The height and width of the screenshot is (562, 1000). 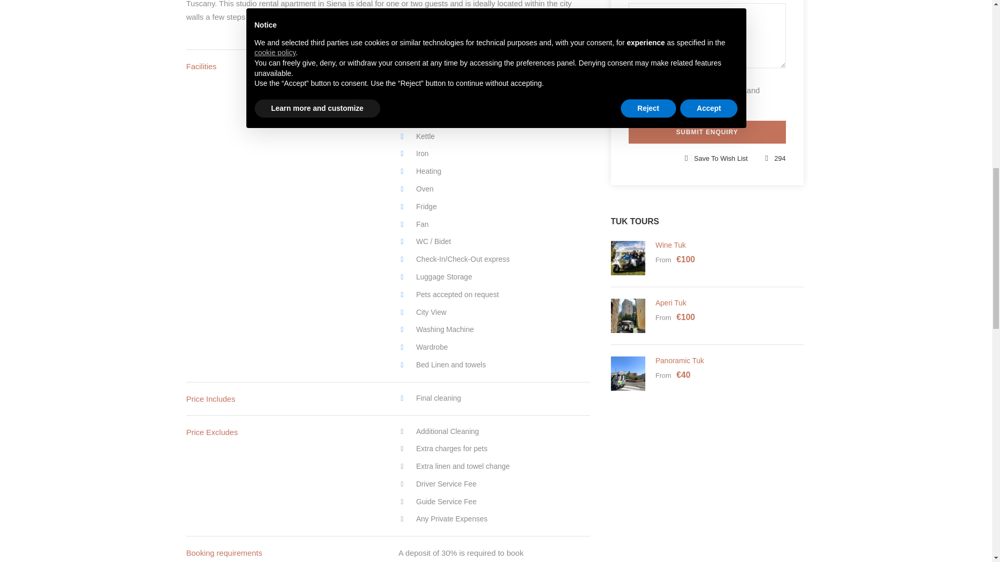 I want to click on Panoramic Tuk, so click(x=679, y=360).